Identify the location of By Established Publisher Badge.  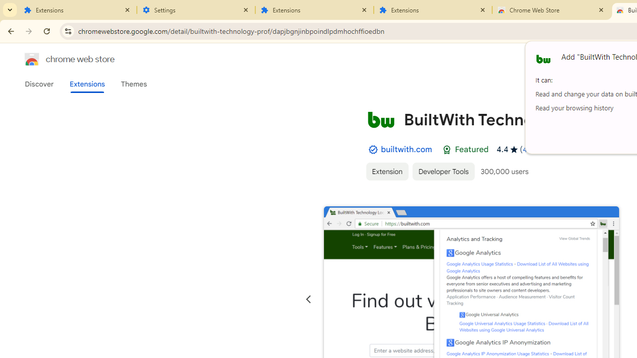
(373, 150).